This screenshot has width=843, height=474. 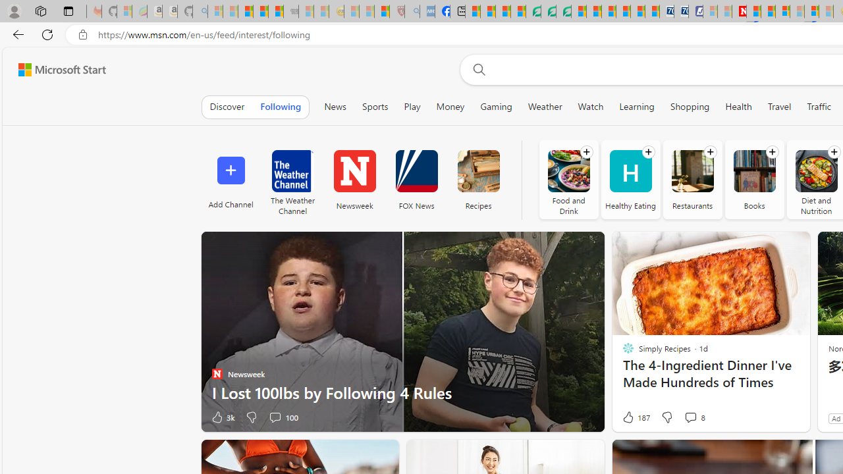 What do you see at coordinates (354, 179) in the screenshot?
I see `Newsweek` at bounding box center [354, 179].